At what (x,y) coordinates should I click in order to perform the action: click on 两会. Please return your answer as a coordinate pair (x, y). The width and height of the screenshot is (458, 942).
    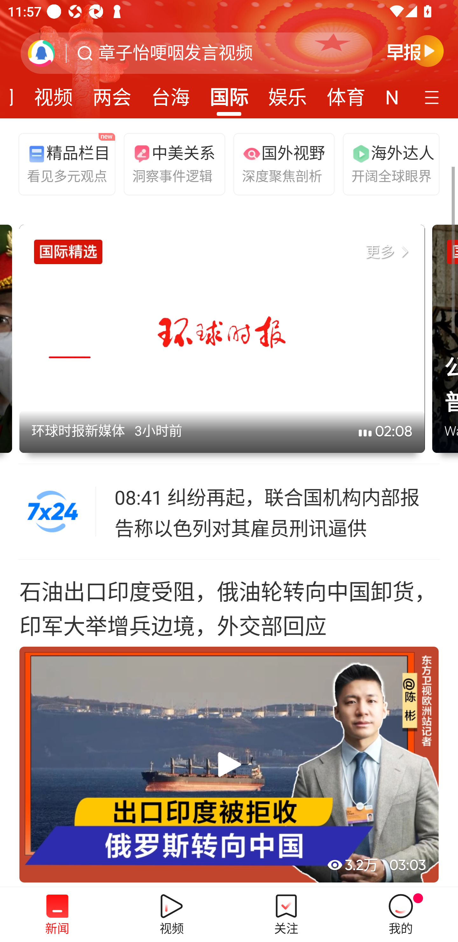
    Looking at the image, I should click on (112, 94).